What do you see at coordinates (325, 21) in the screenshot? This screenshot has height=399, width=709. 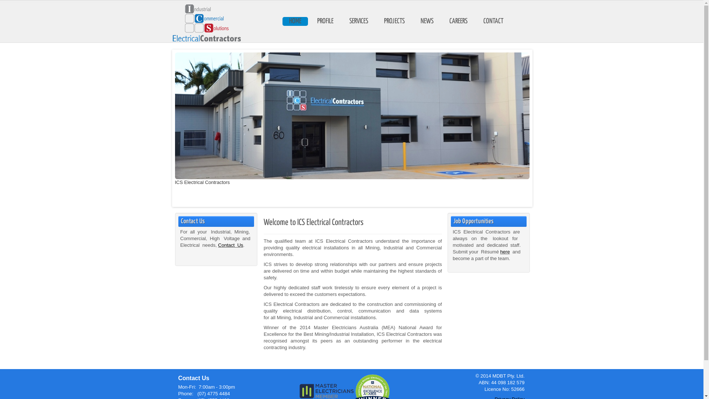 I see `PROFILE` at bounding box center [325, 21].